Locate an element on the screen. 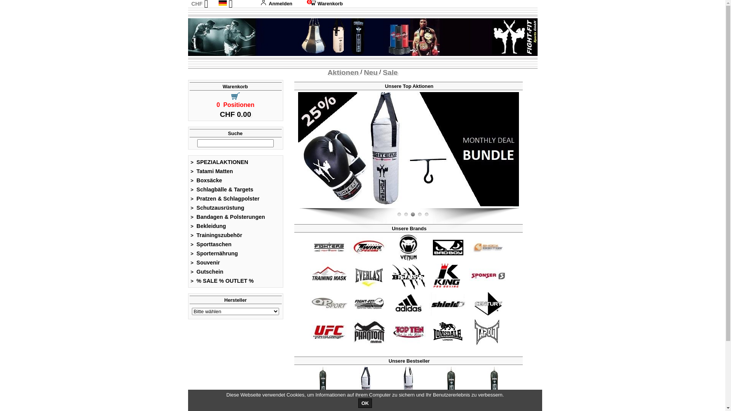 This screenshot has height=411, width=731. Besteller is located at coordinates (494, 386).